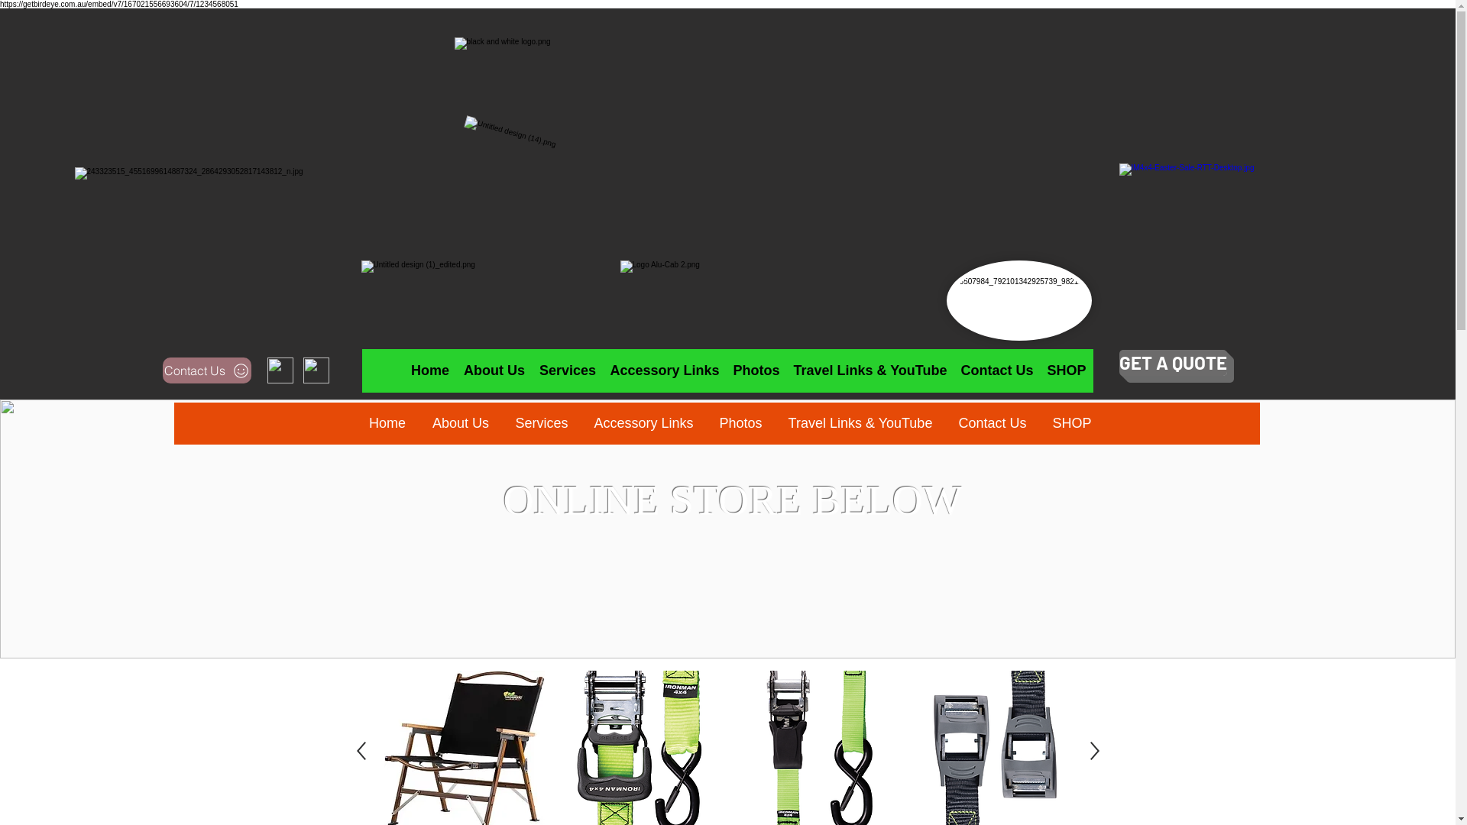 The image size is (1467, 825). What do you see at coordinates (206, 370) in the screenshot?
I see `Contact Us` at bounding box center [206, 370].